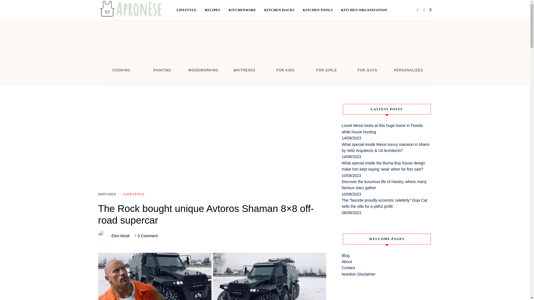 This screenshot has height=300, width=534. Describe the element at coordinates (121, 236) in the screenshot. I see `Elon Musk` at that location.